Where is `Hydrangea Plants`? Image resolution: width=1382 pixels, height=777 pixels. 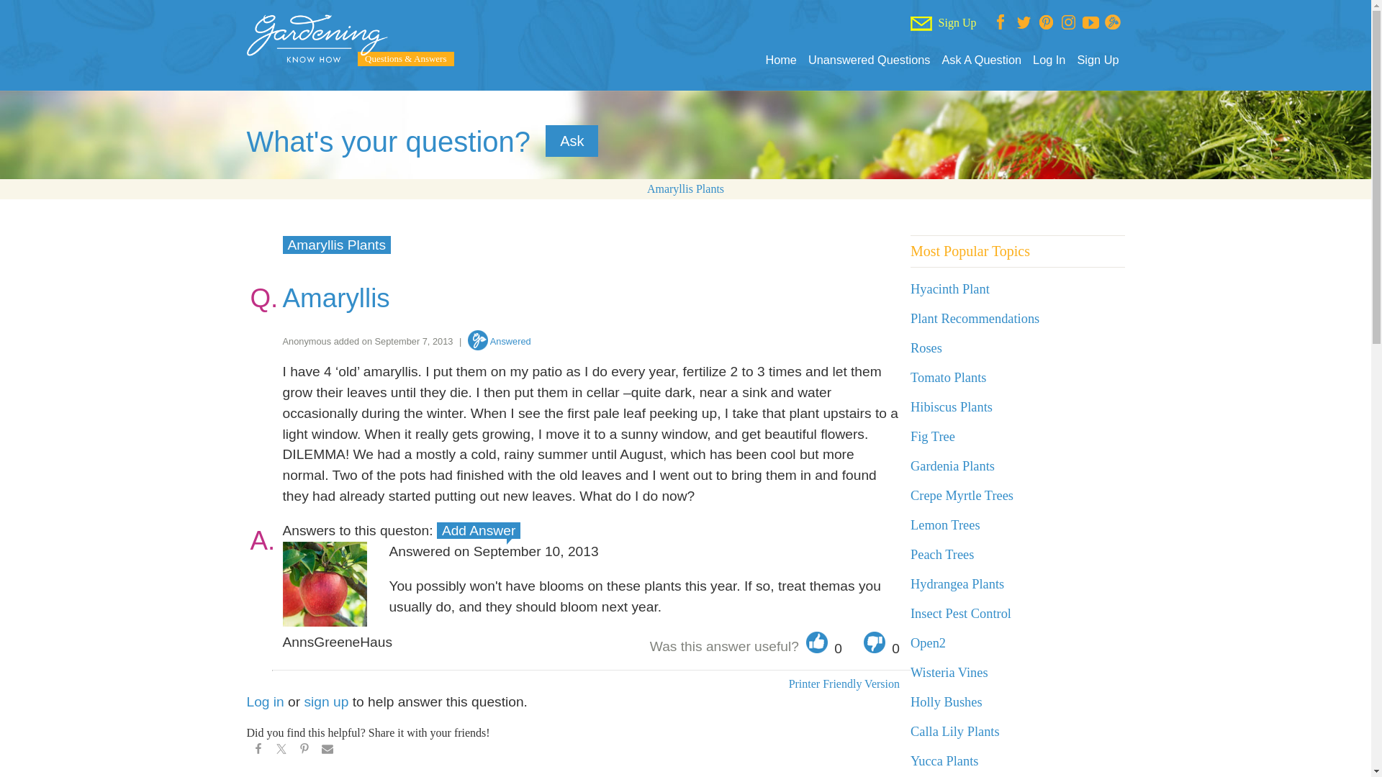
Hydrangea Plants is located at coordinates (957, 584).